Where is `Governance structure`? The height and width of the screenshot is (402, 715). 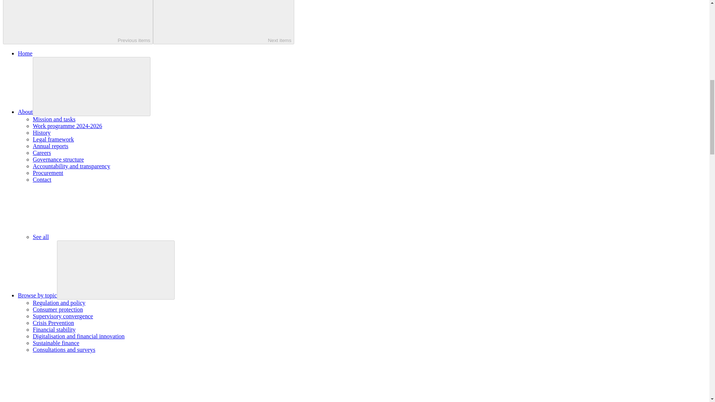 Governance structure is located at coordinates (58, 159).